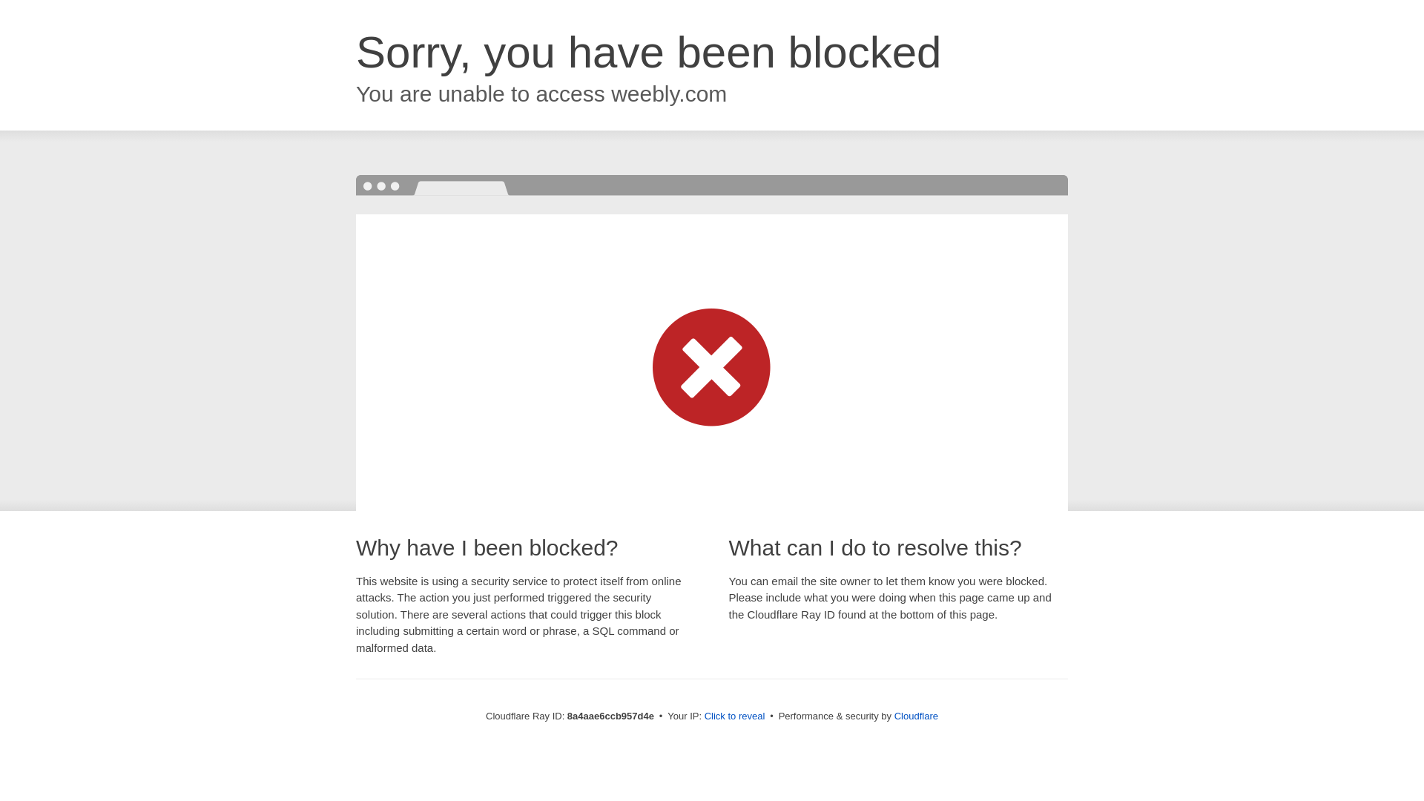  Describe the element at coordinates (916, 716) in the screenshot. I see `Cloudflare` at that location.